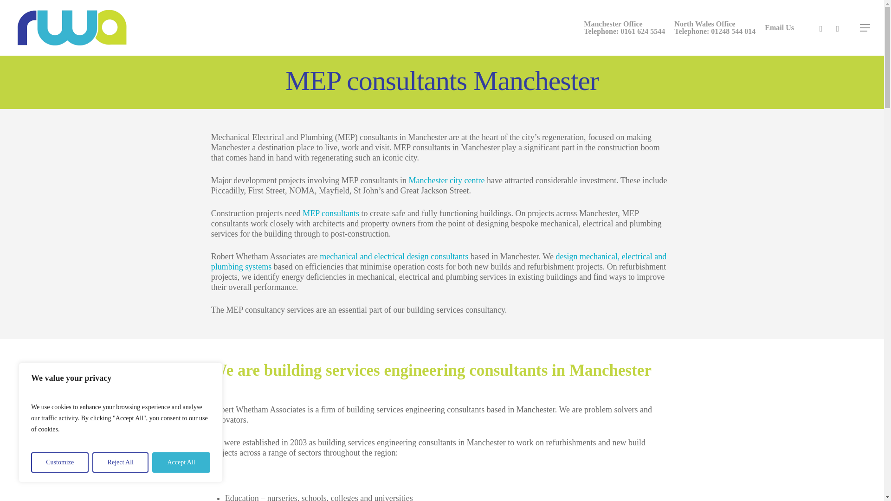 This screenshot has height=501, width=891. What do you see at coordinates (715, 28) in the screenshot?
I see `Manchester city centre` at bounding box center [715, 28].